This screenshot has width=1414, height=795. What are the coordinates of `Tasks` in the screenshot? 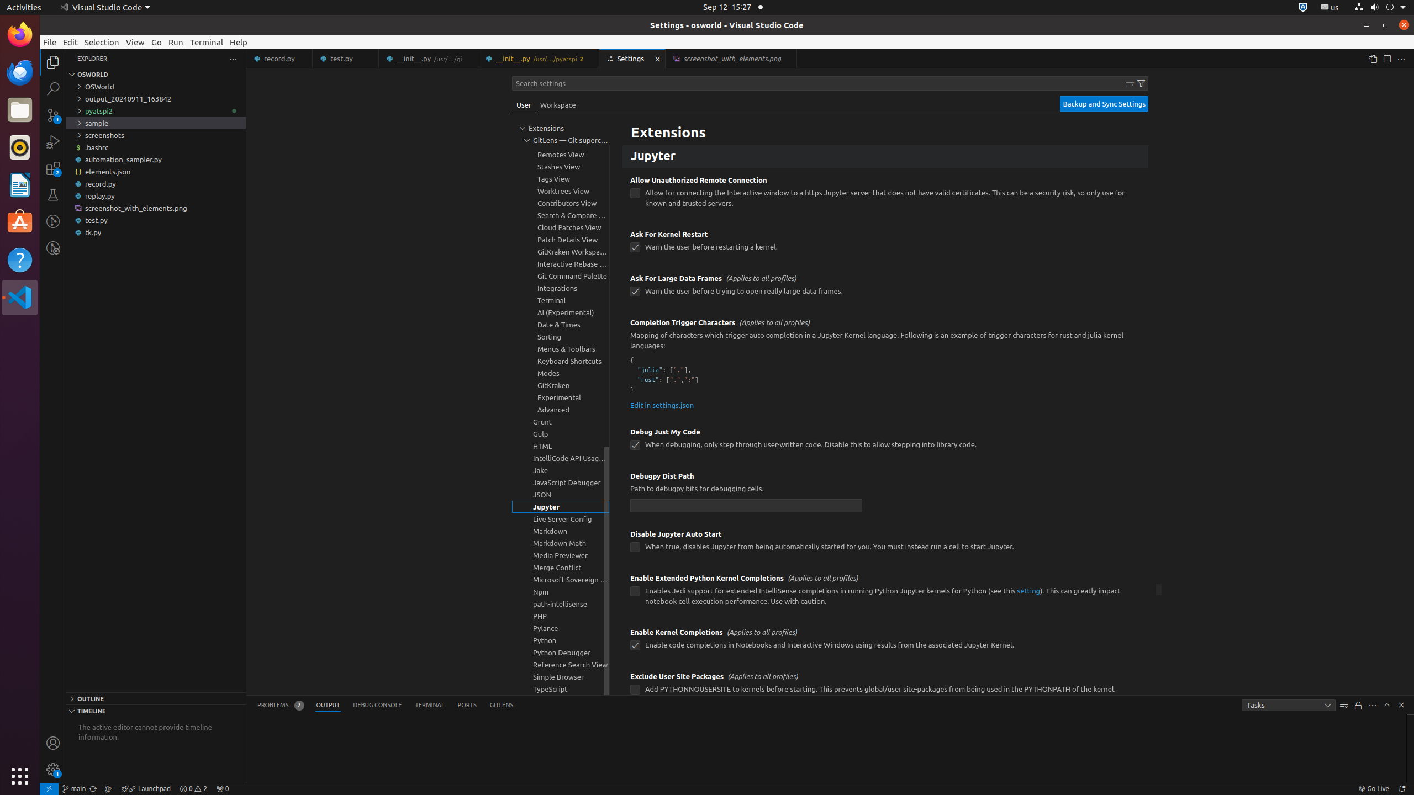 It's located at (1289, 706).